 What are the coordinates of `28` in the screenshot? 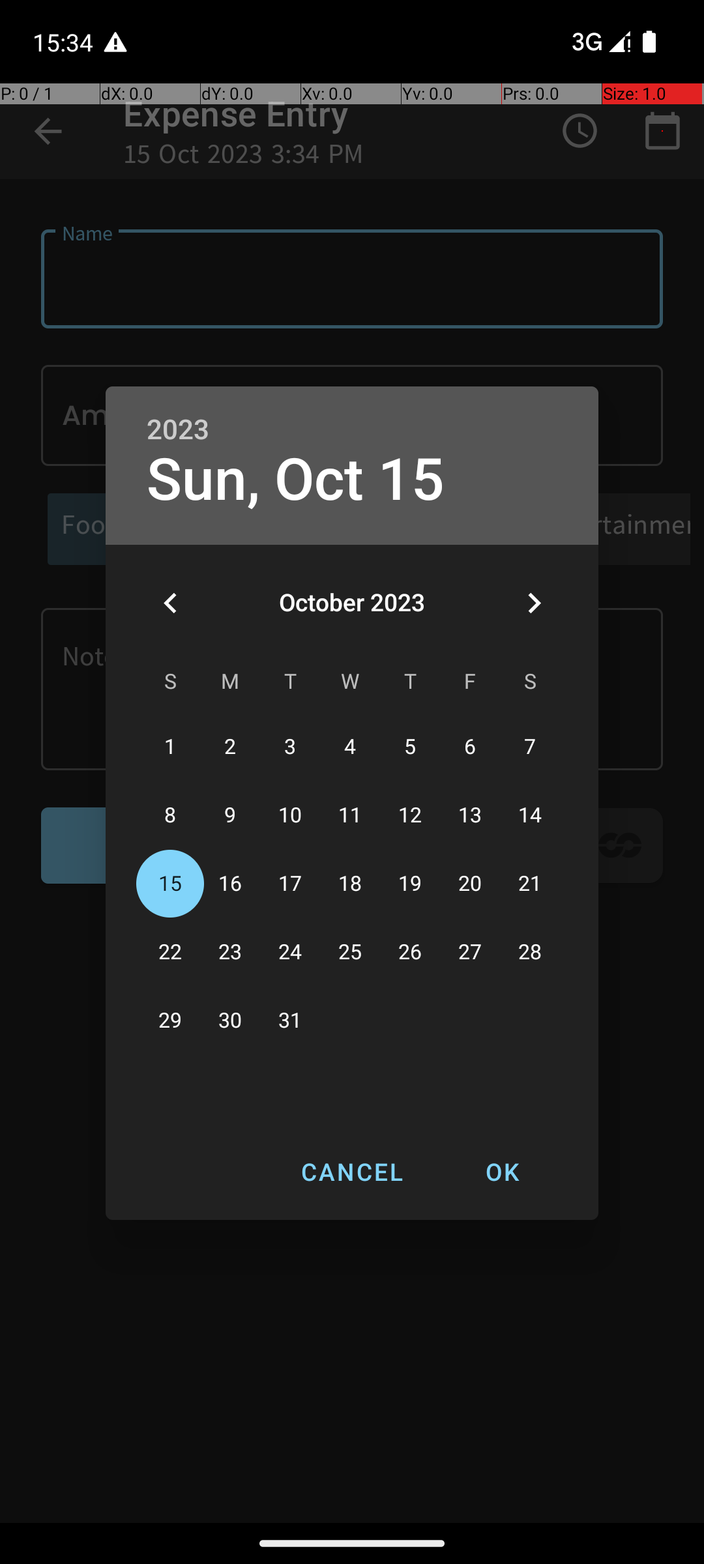 It's located at (530, 953).